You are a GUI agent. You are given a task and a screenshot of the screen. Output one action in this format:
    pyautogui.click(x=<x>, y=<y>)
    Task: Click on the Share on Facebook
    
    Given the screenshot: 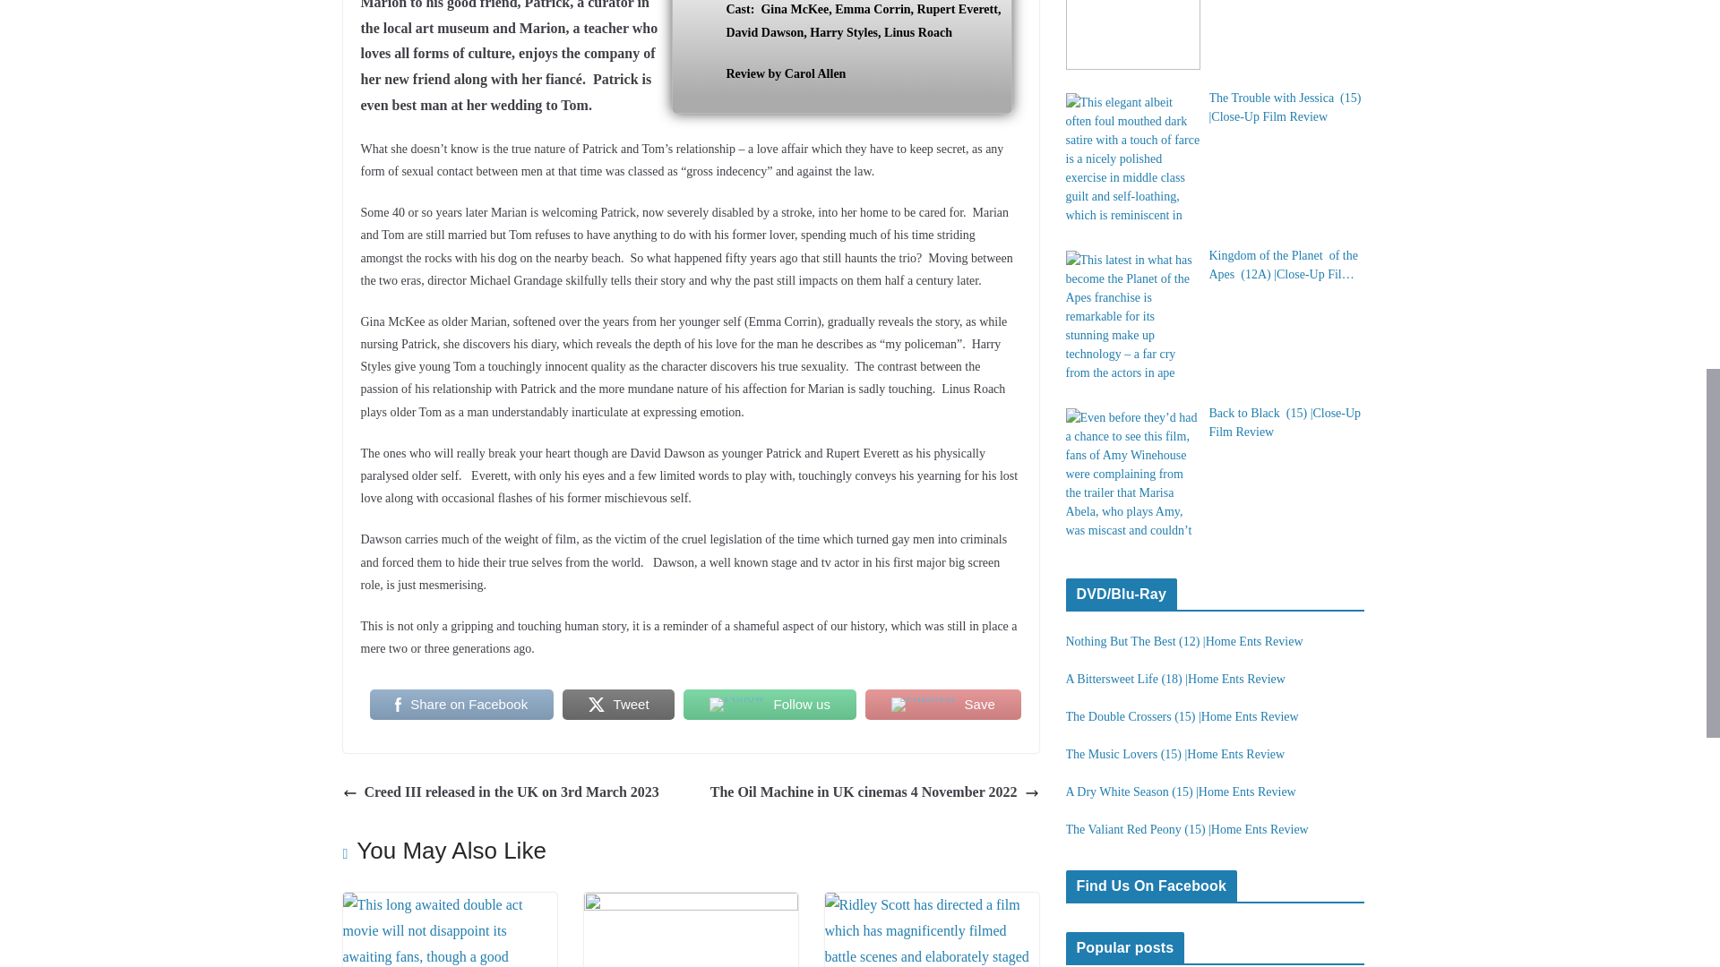 What is the action you would take?
    pyautogui.click(x=460, y=704)
    